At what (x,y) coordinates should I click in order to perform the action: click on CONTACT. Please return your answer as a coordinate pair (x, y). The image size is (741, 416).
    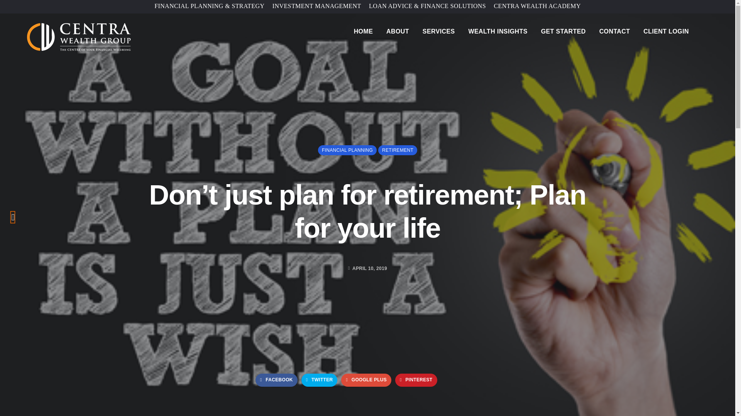
    Looking at the image, I should click on (615, 32).